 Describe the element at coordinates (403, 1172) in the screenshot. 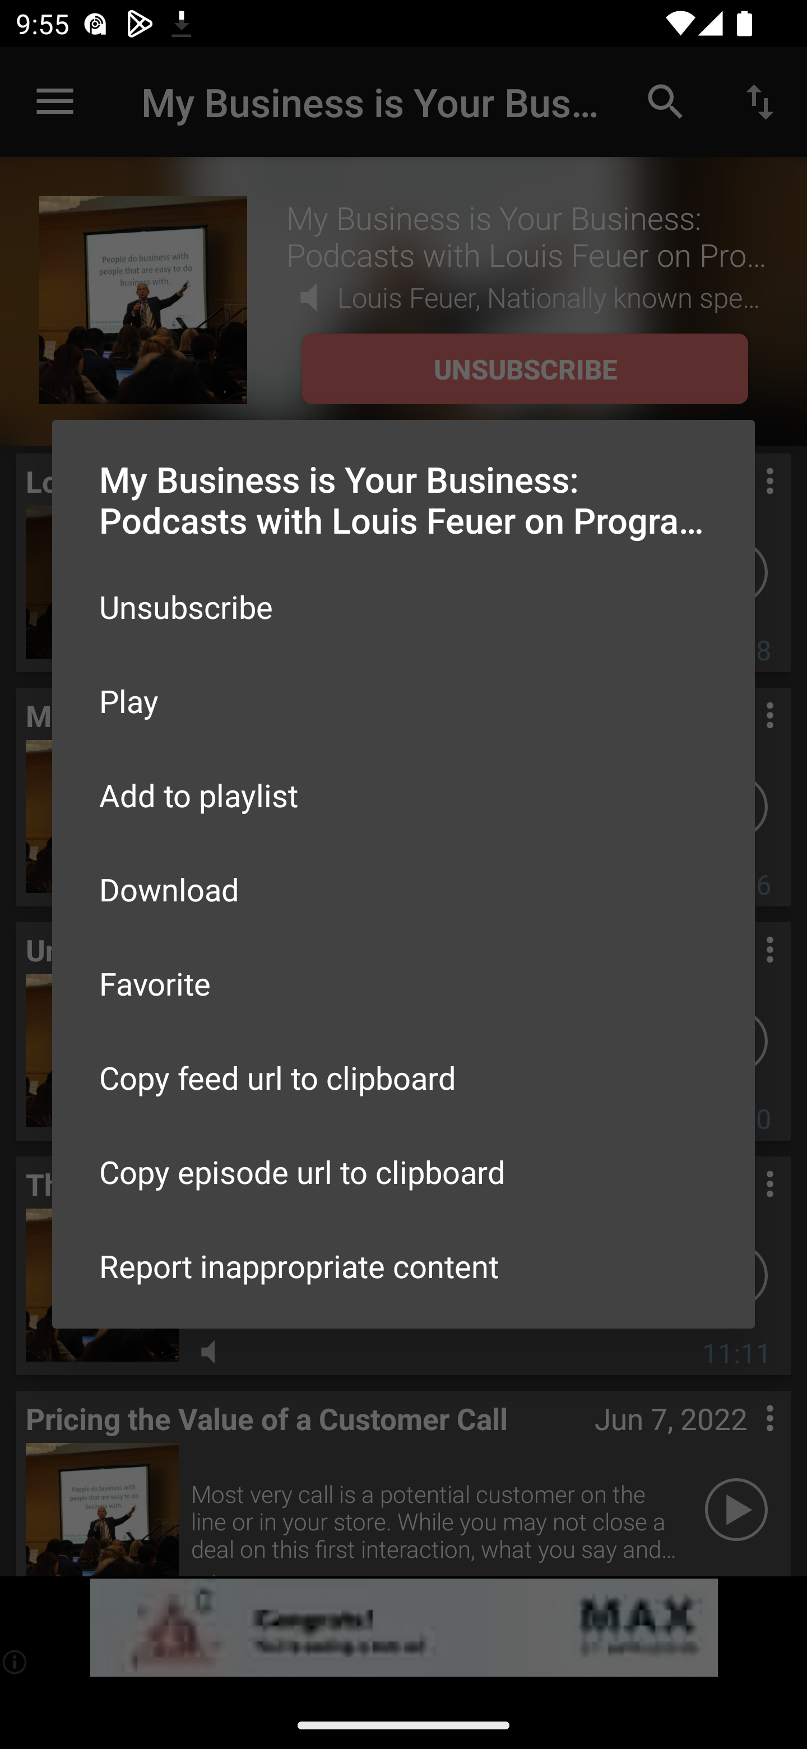

I see `Copy episode url to clipboard` at that location.